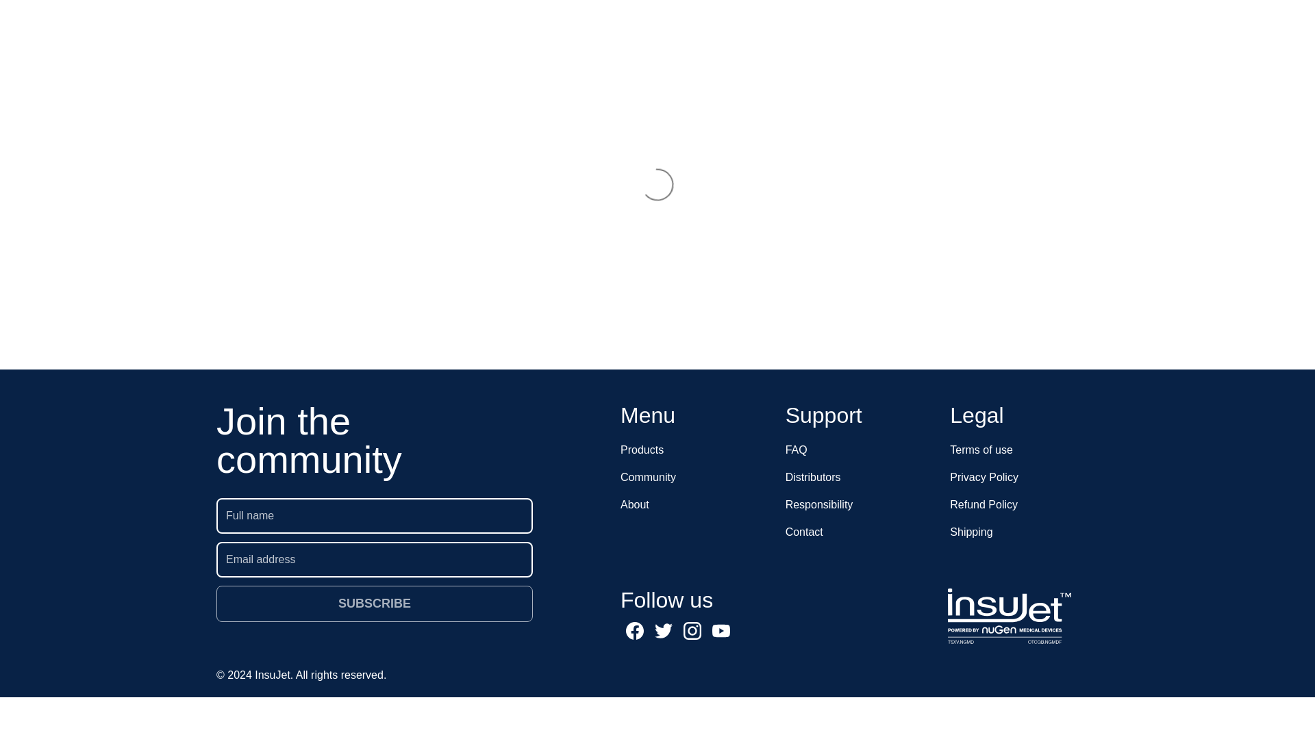 This screenshot has height=739, width=1315. What do you see at coordinates (1023, 505) in the screenshot?
I see `Refund Policy` at bounding box center [1023, 505].